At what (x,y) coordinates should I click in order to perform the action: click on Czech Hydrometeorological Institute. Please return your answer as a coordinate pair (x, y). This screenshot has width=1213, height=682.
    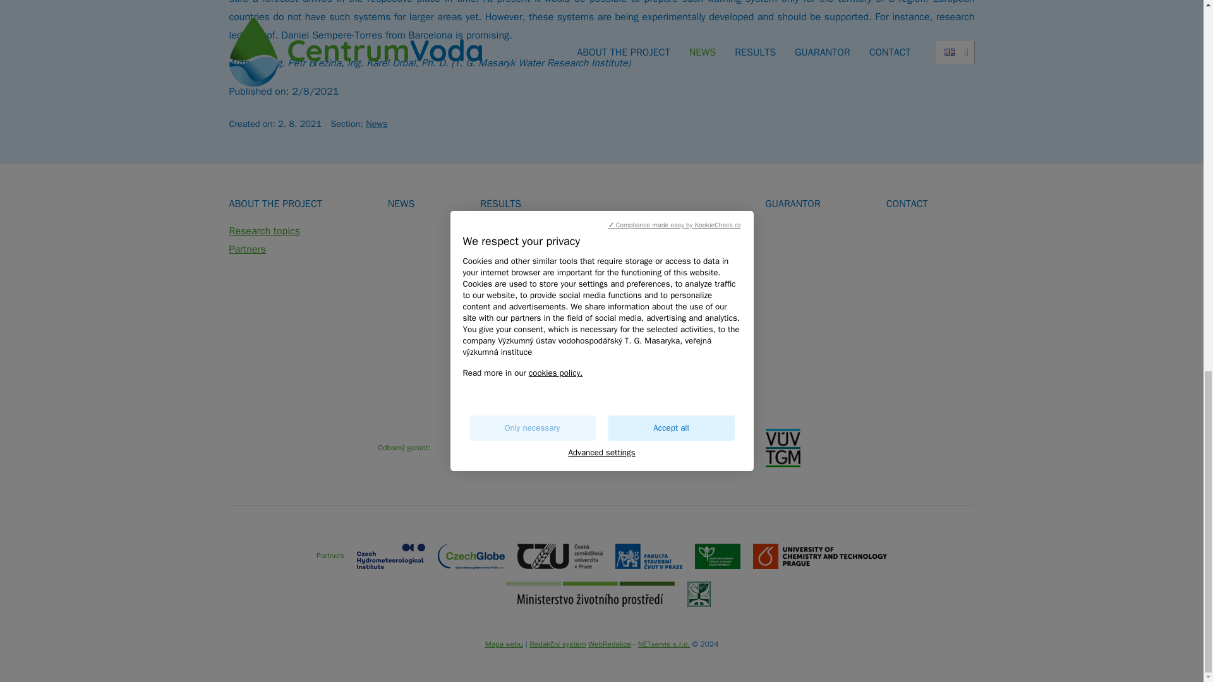
    Looking at the image, I should click on (390, 556).